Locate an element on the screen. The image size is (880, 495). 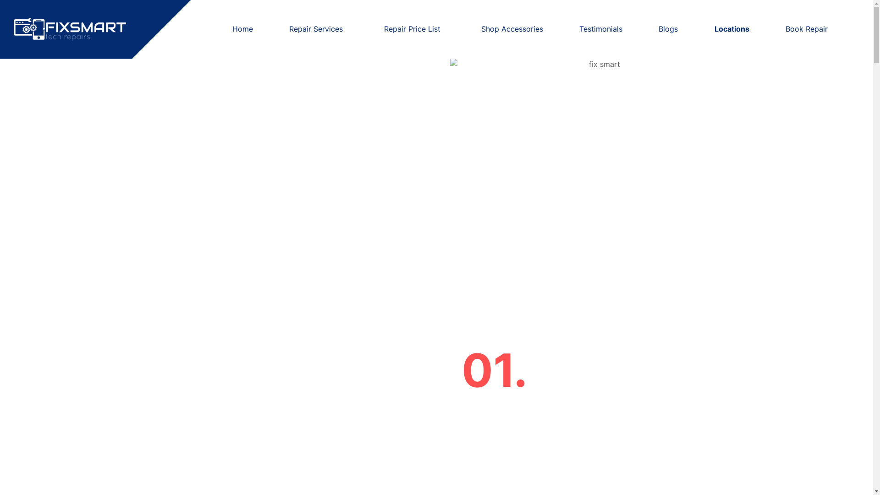
Locations is located at coordinates (731, 29).